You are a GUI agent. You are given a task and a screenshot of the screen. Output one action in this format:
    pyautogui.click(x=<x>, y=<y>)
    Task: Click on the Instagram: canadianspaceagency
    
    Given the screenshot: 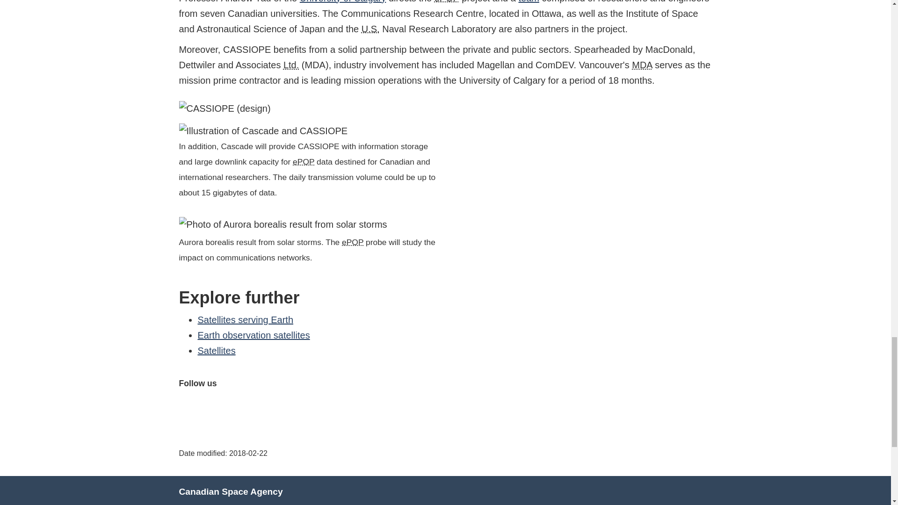 What is the action you would take?
    pyautogui.click(x=253, y=407)
    